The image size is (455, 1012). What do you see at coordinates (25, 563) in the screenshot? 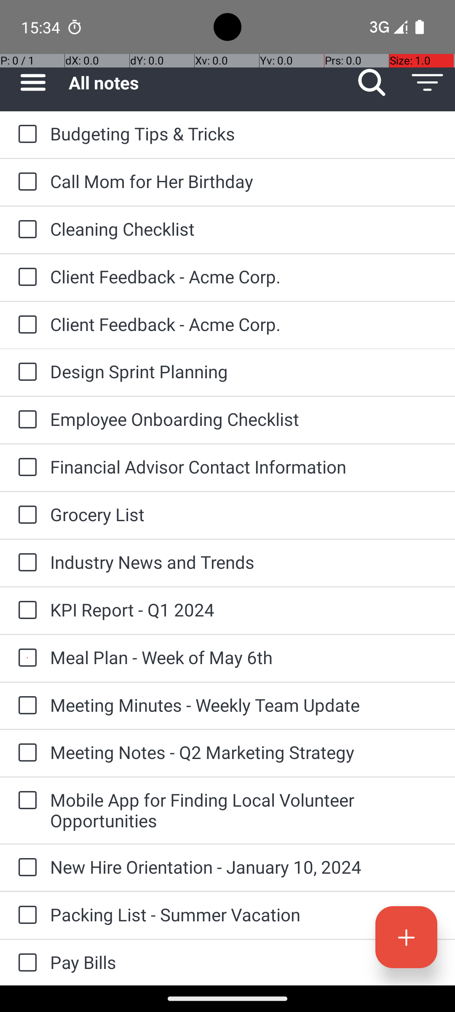
I see `to-do: Industry News and Trends` at bounding box center [25, 563].